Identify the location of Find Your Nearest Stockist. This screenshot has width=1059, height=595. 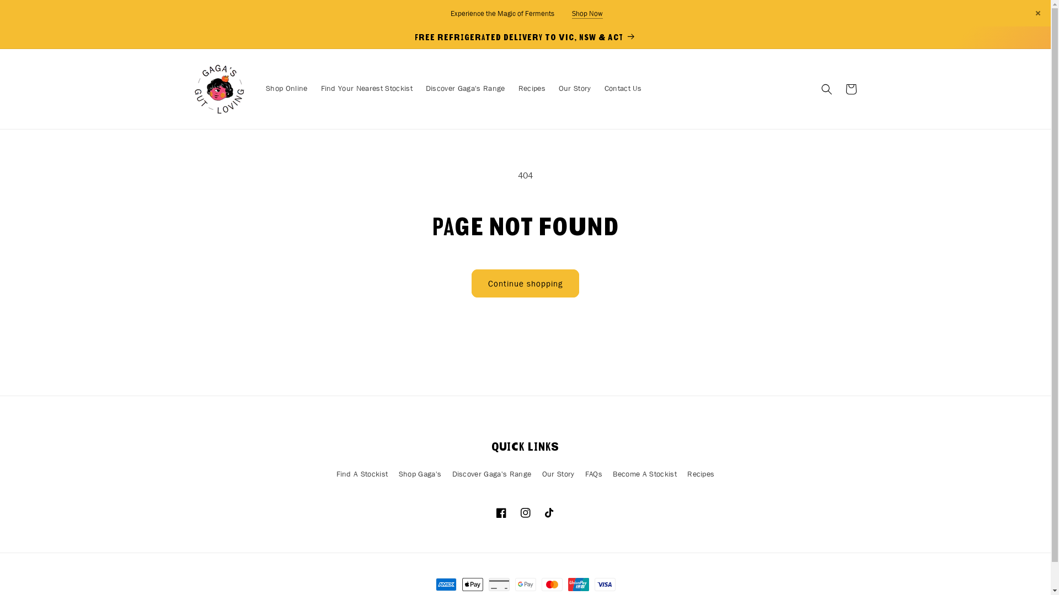
(367, 89).